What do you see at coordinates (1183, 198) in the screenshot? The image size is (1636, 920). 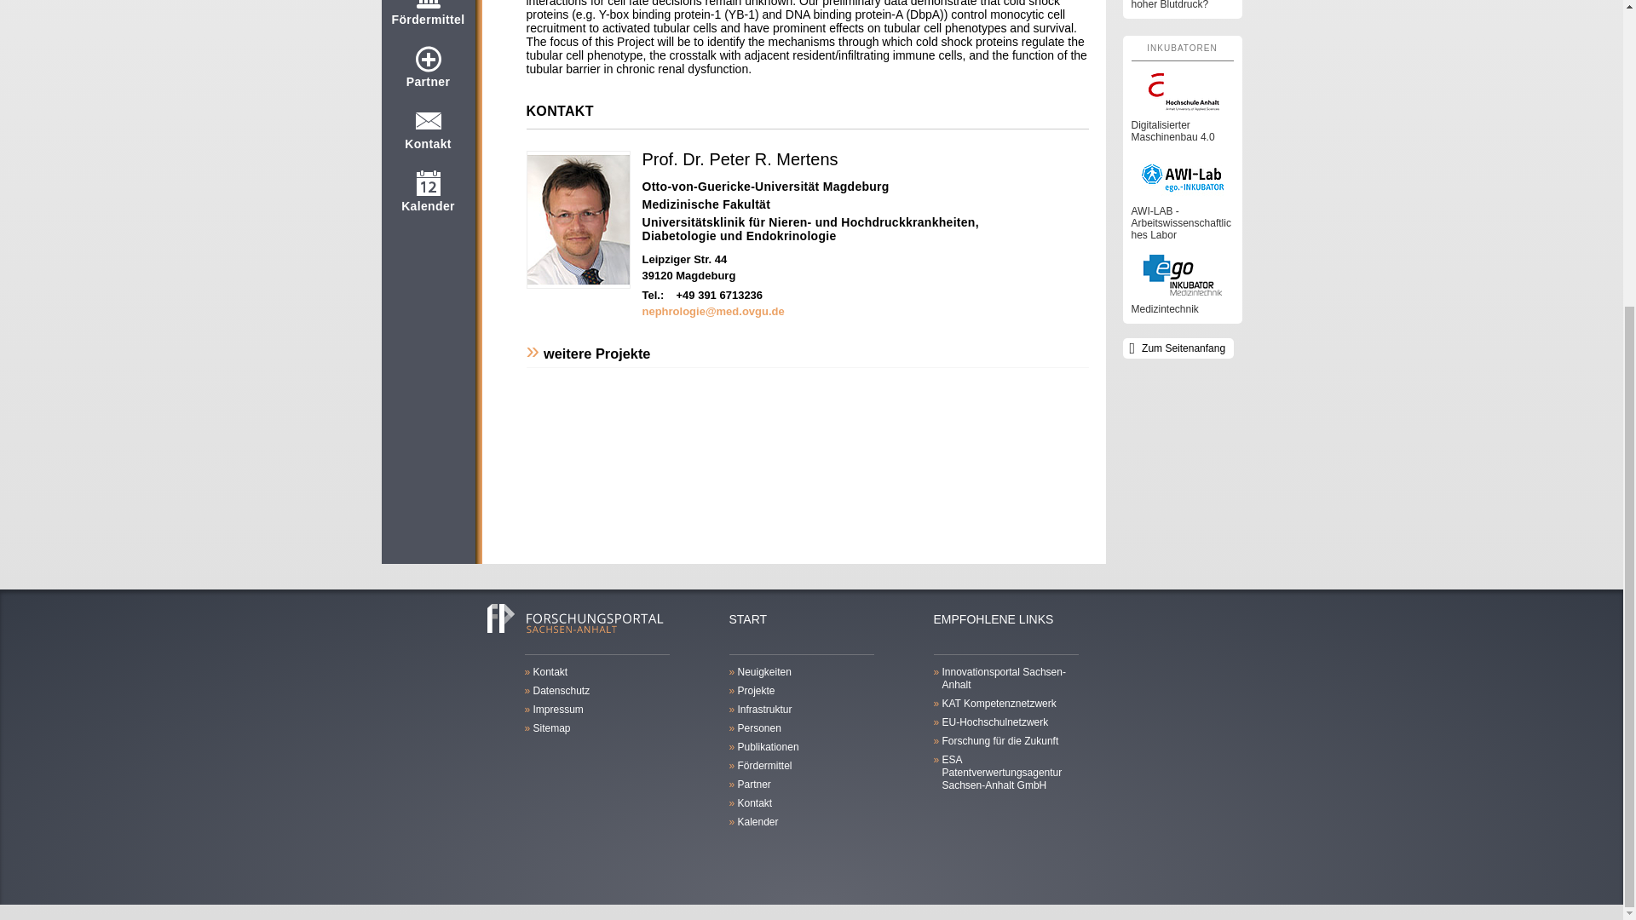 I see `AWI-LAB - Arbeitswissenschaftliches Labor` at bounding box center [1183, 198].